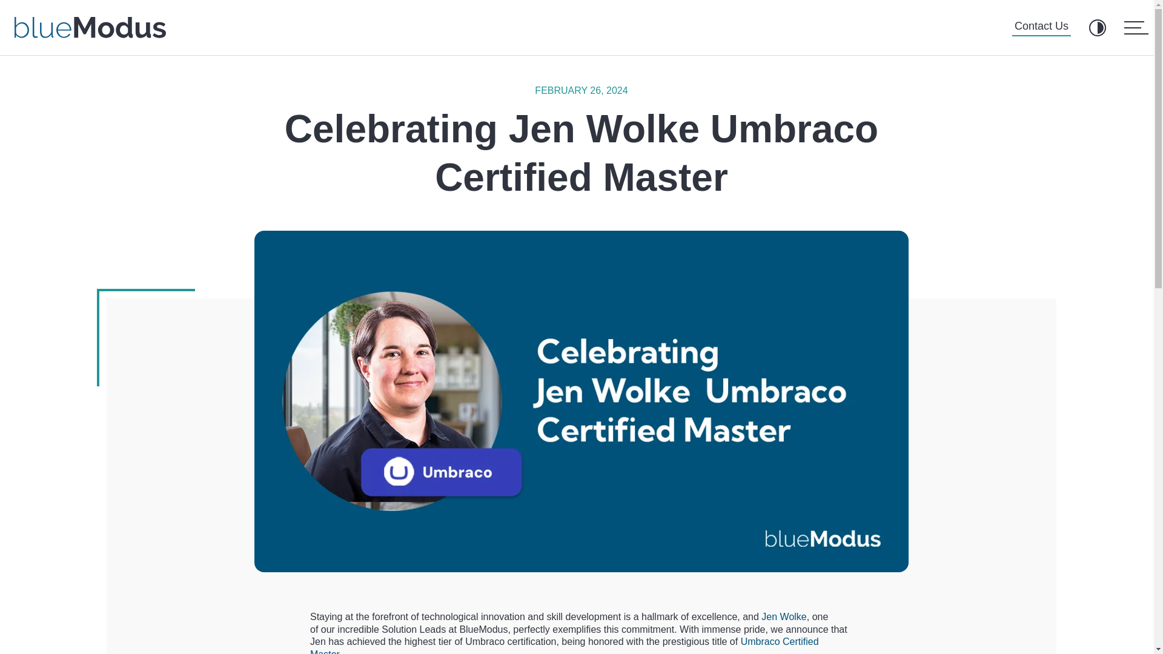 The image size is (1163, 654). I want to click on CMS Implementations, so click(973, 481).